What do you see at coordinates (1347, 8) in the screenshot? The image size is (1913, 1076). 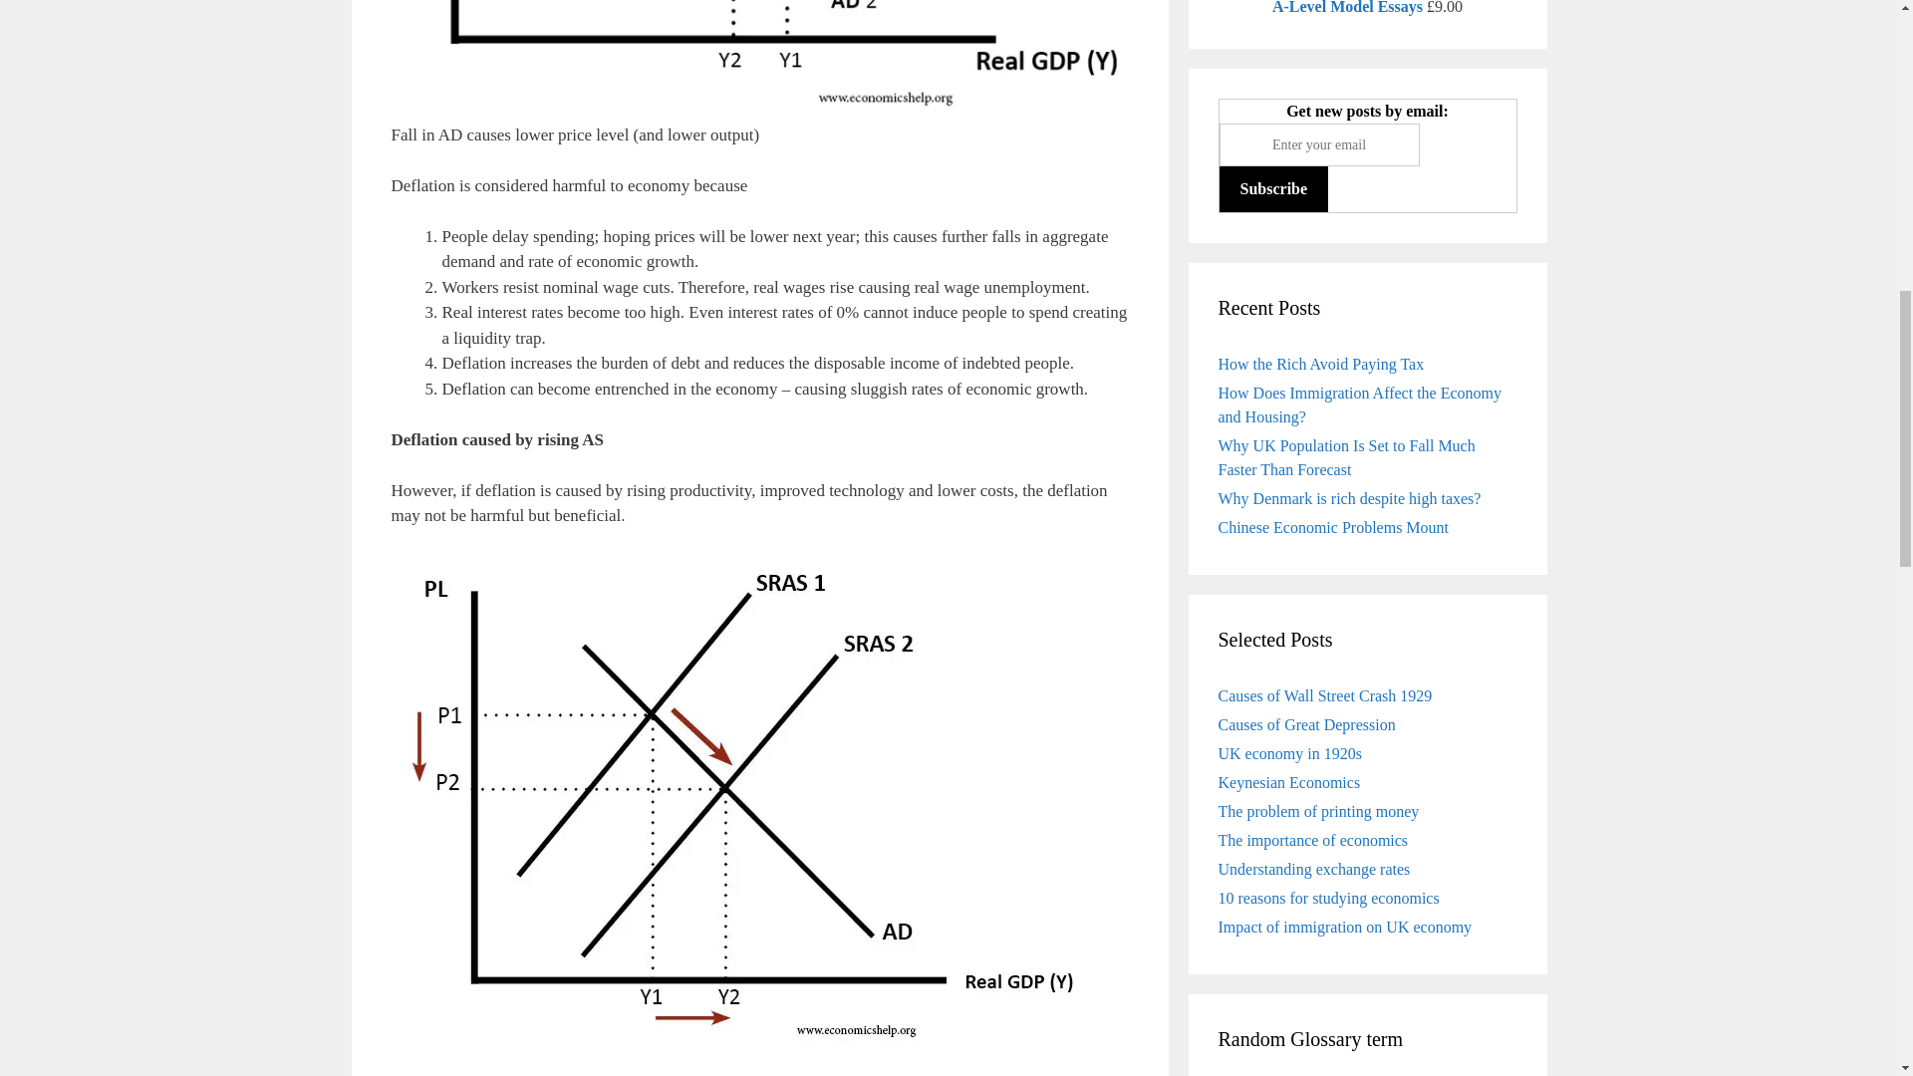 I see `A-Level Model Essays` at bounding box center [1347, 8].